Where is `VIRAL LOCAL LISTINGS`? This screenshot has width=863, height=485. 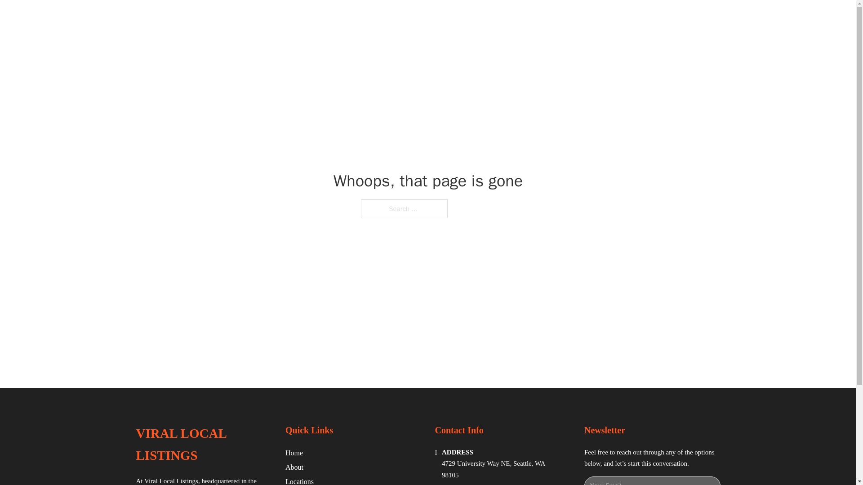 VIRAL LOCAL LISTINGS is located at coordinates (203, 445).